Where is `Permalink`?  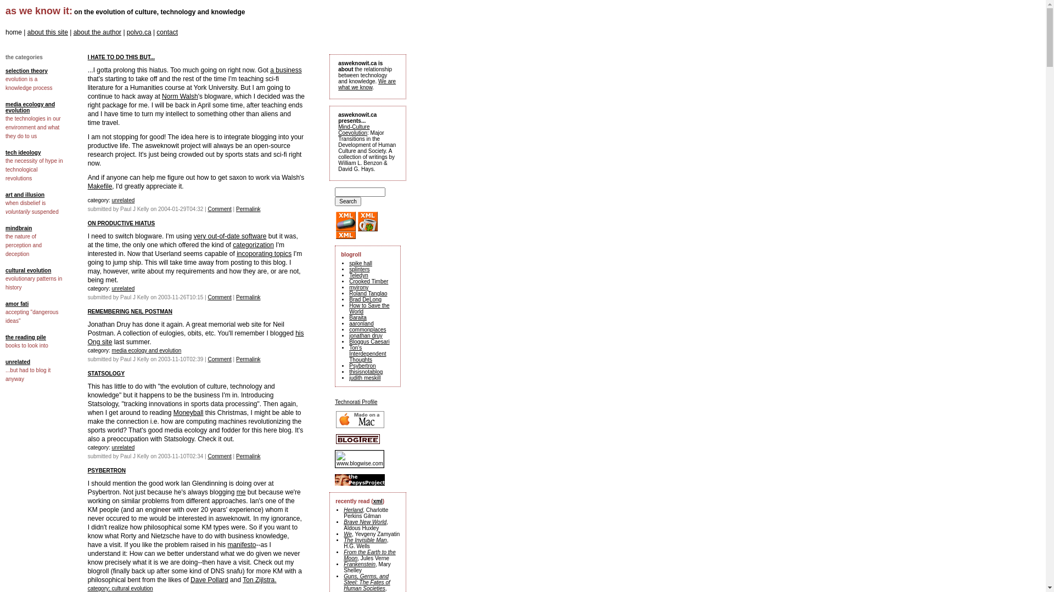
Permalink is located at coordinates (248, 297).